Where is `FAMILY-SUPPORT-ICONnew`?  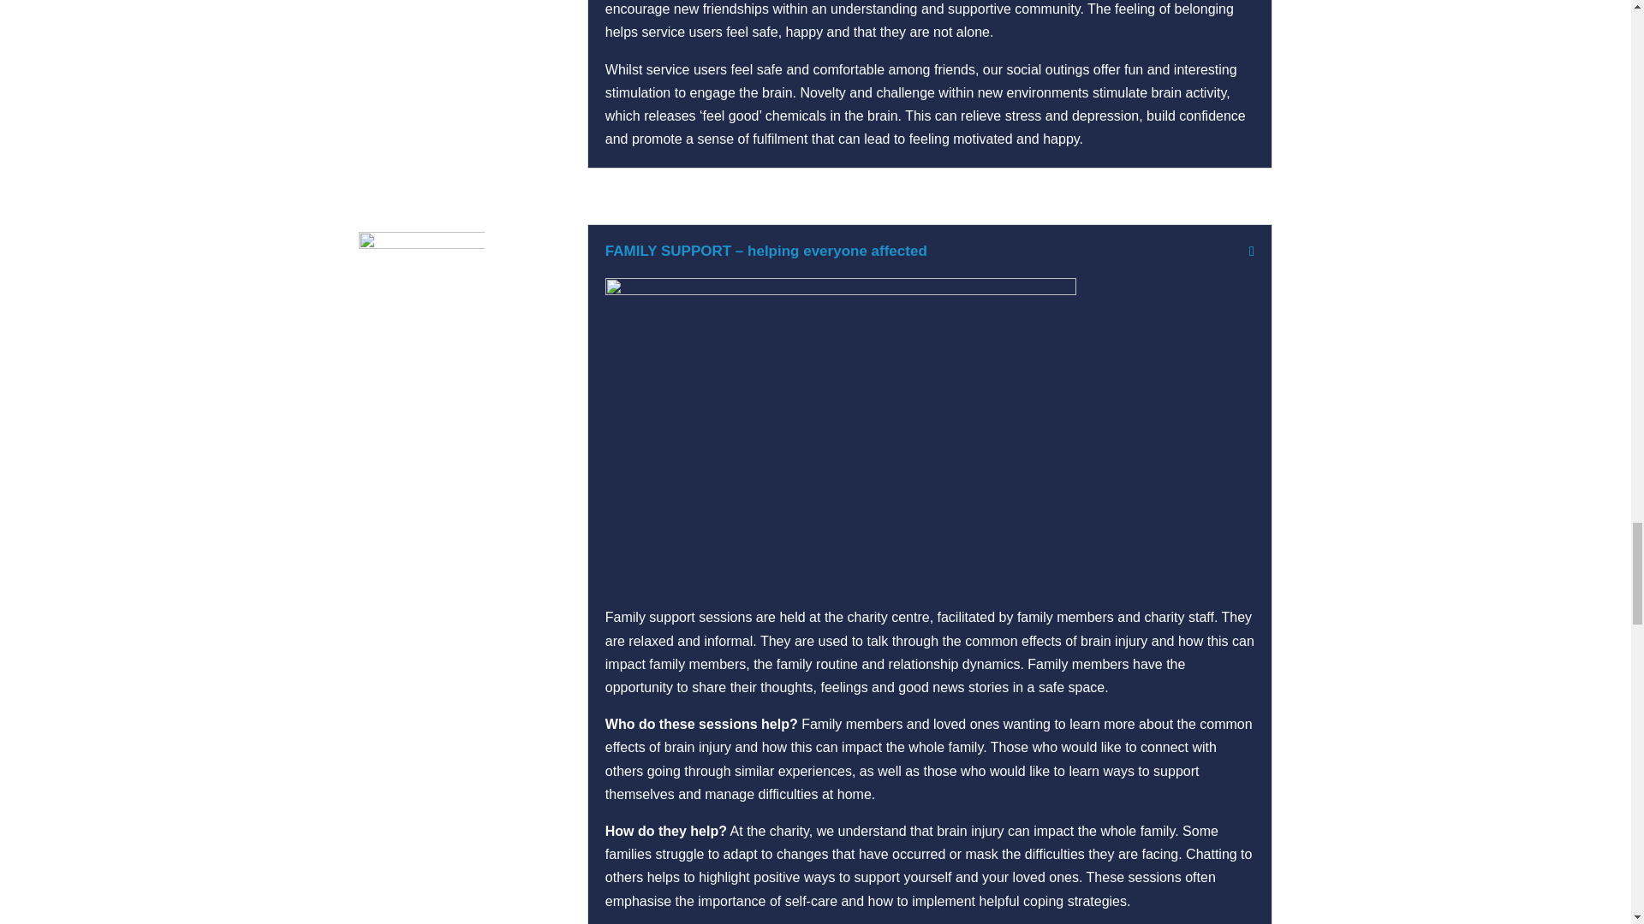
FAMILY-SUPPORT-ICONnew is located at coordinates (421, 293).